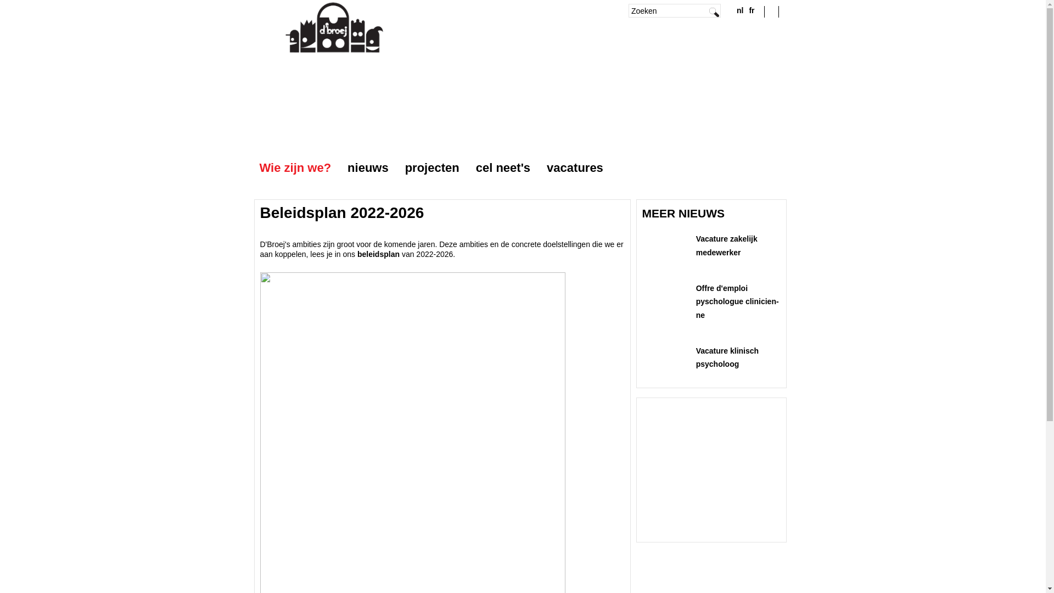  Describe the element at coordinates (433, 167) in the screenshot. I see `projecten` at that location.